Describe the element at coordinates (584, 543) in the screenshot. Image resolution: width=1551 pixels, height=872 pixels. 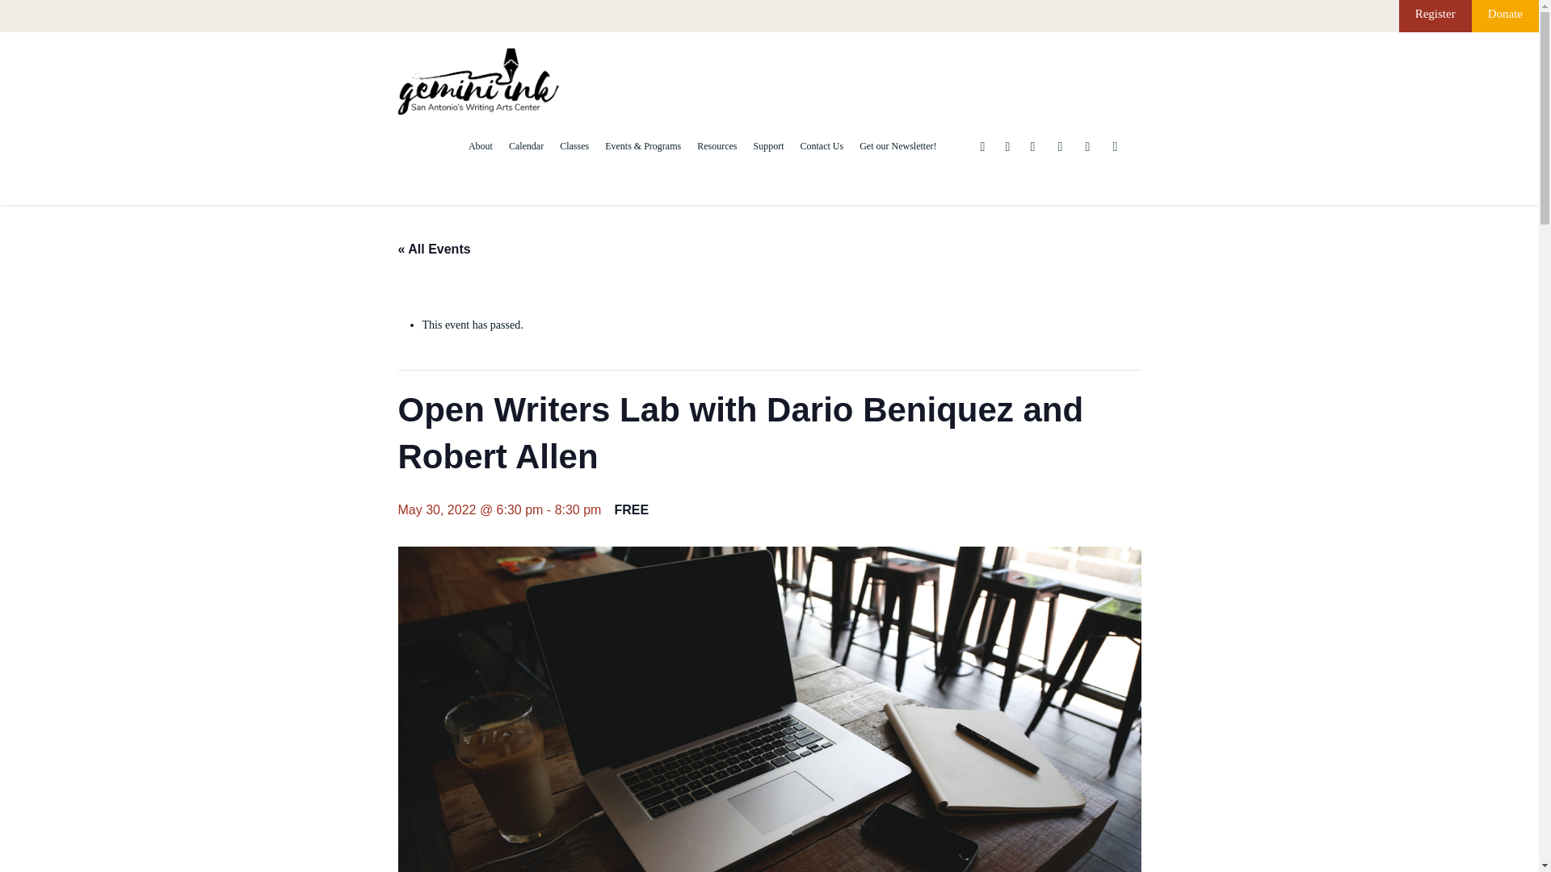
I see `Friday` at that location.